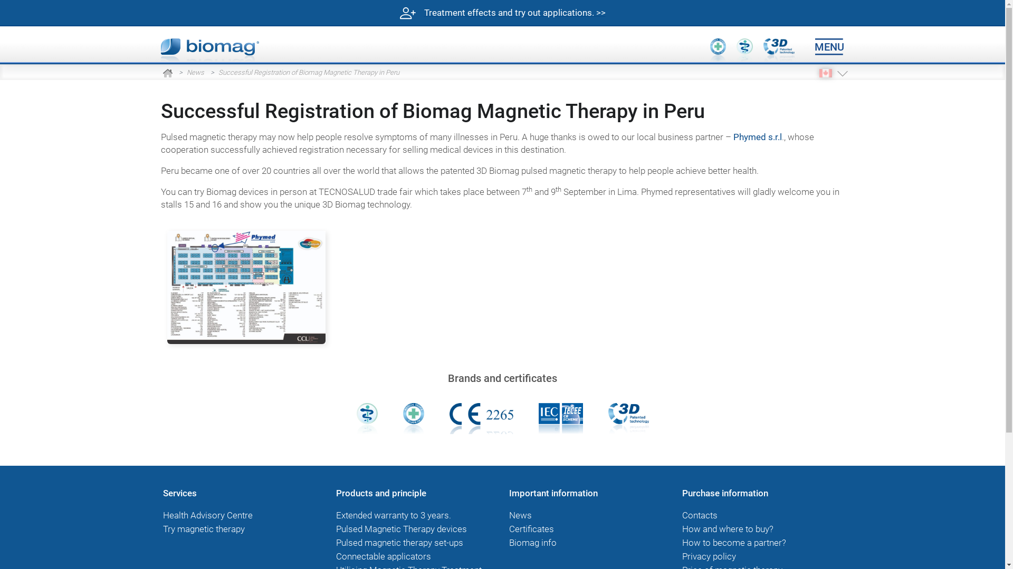 This screenshot has height=569, width=1013. I want to click on 3D patented technology therapy, so click(628, 417).